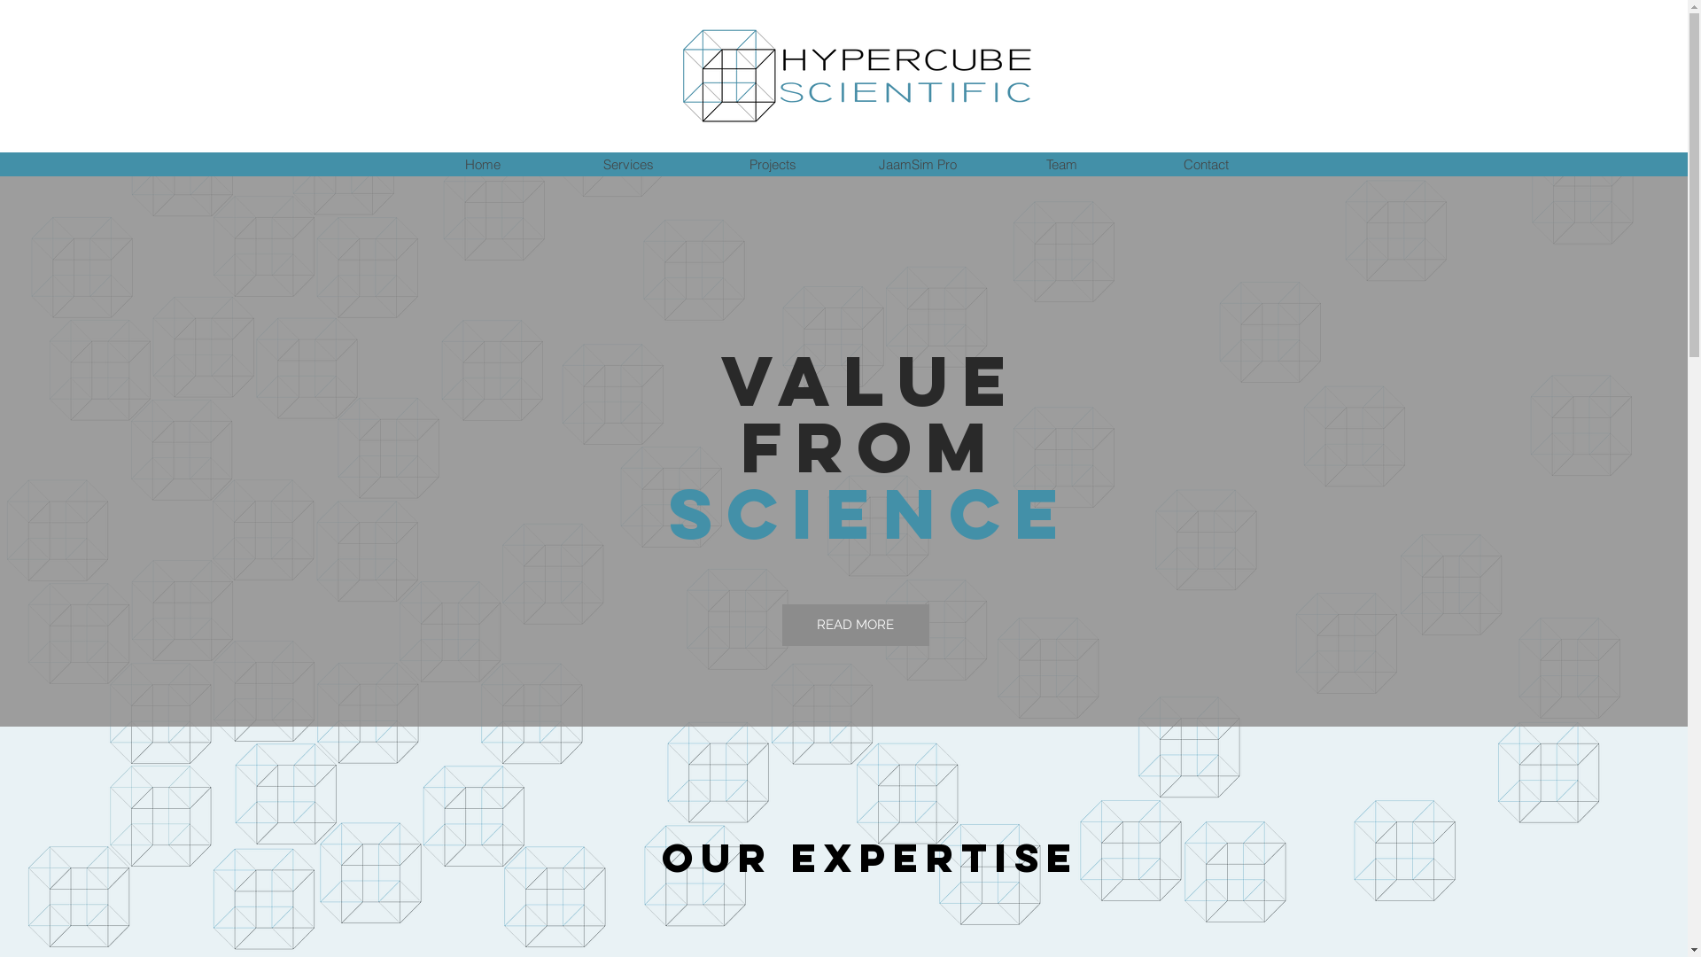 The width and height of the screenshot is (1701, 957). I want to click on Services, so click(627, 165).